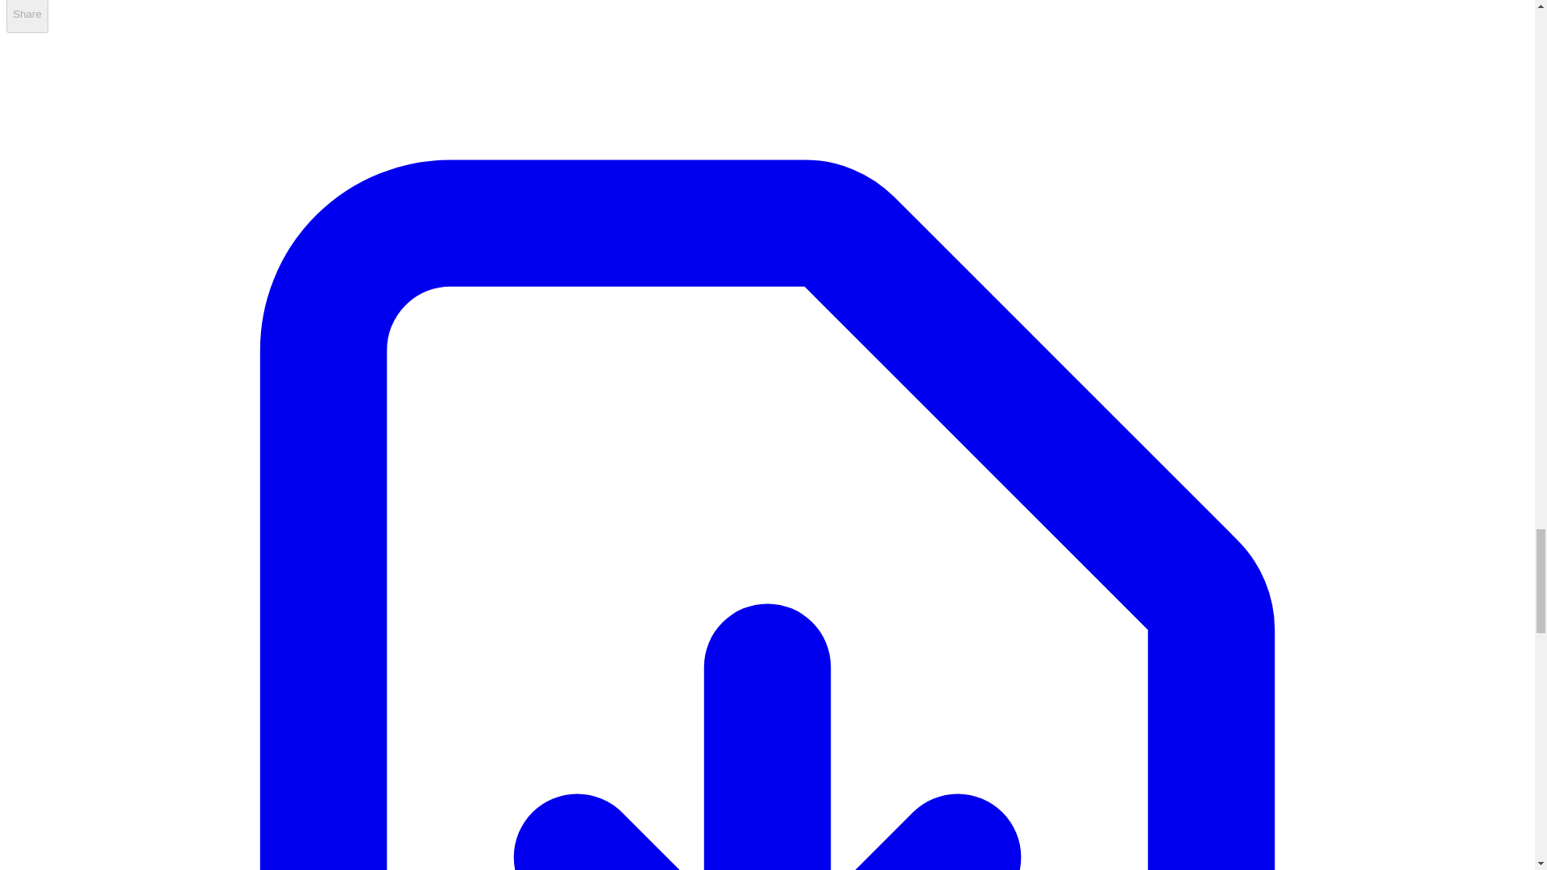 The height and width of the screenshot is (870, 1547). I want to click on Share, so click(27, 16).